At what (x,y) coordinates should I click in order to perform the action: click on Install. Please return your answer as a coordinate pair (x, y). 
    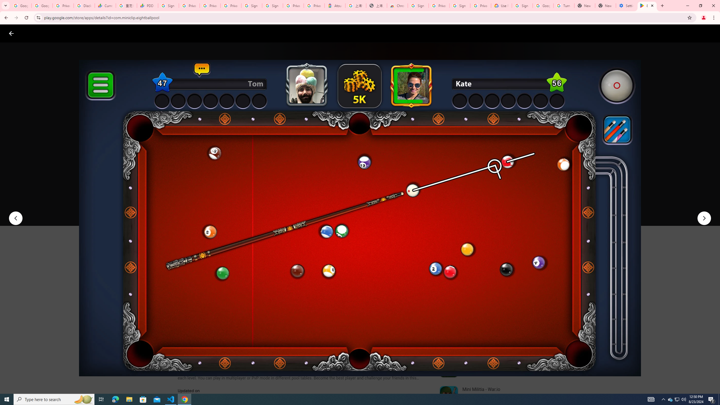
    Looking at the image, I should click on (206, 209).